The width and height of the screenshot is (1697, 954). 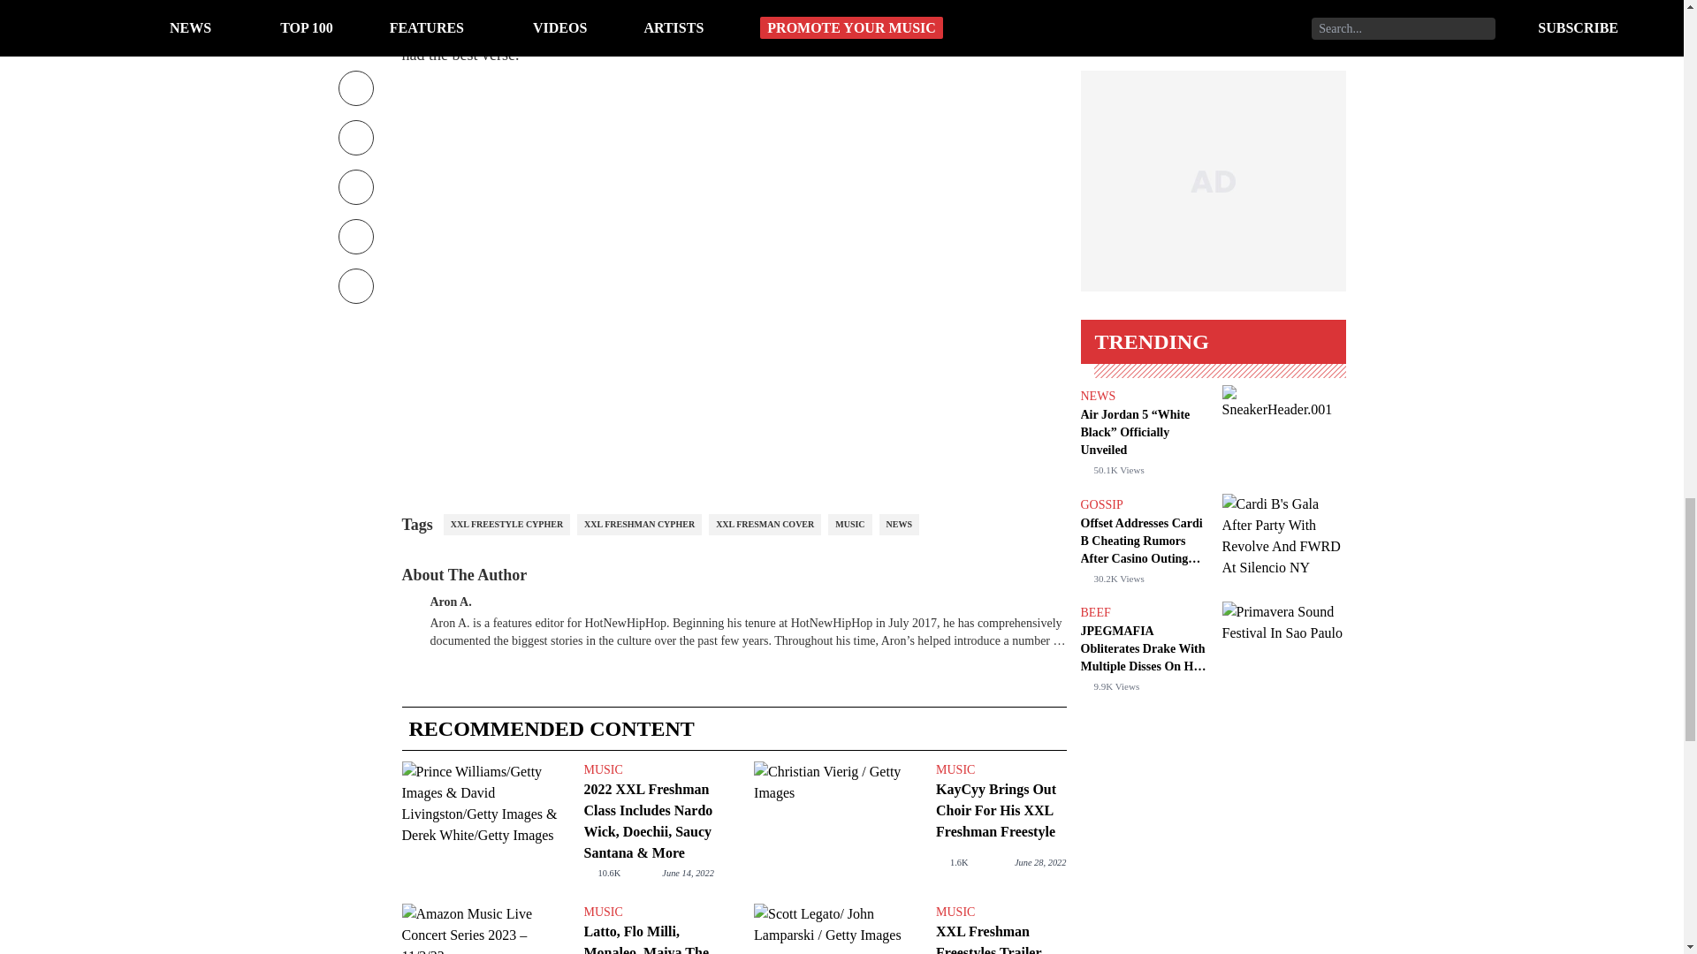 I want to click on KayCyy Brings Out Choir For His XXL Freshman Freestyle, so click(x=1001, y=811).